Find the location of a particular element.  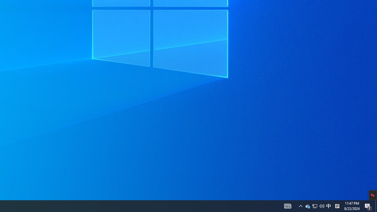

Action Center, 2 new notifications is located at coordinates (368, 206).